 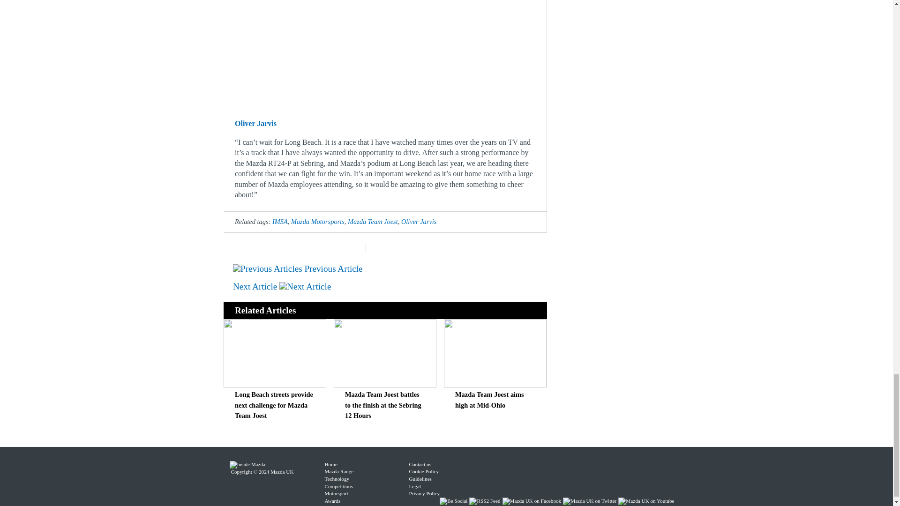 I want to click on RSS2 Feed, so click(x=486, y=500).